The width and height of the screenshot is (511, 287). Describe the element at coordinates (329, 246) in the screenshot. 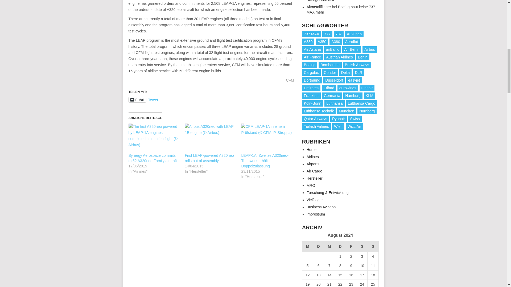

I see `Mittwoch` at that location.